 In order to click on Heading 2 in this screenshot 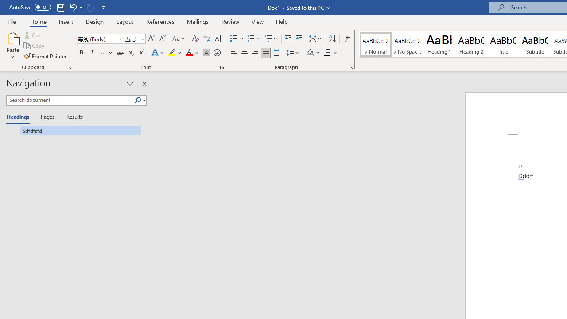, I will do `click(471, 44)`.